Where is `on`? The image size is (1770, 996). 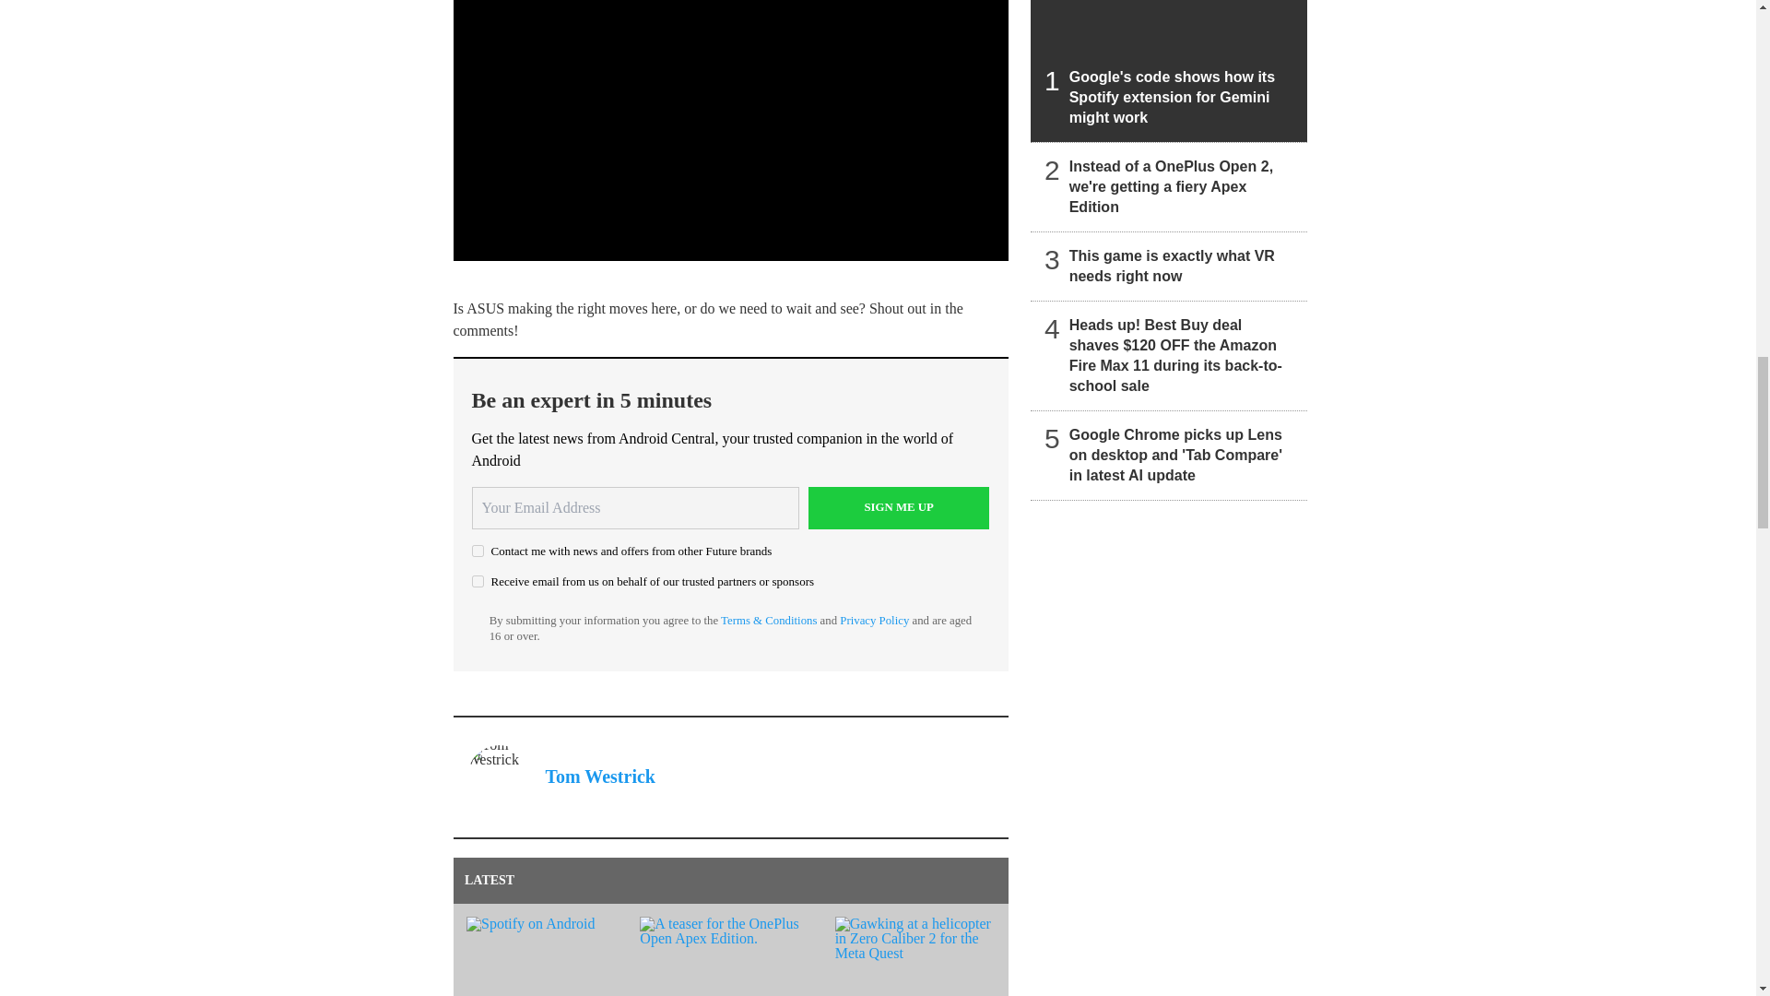 on is located at coordinates (478, 581).